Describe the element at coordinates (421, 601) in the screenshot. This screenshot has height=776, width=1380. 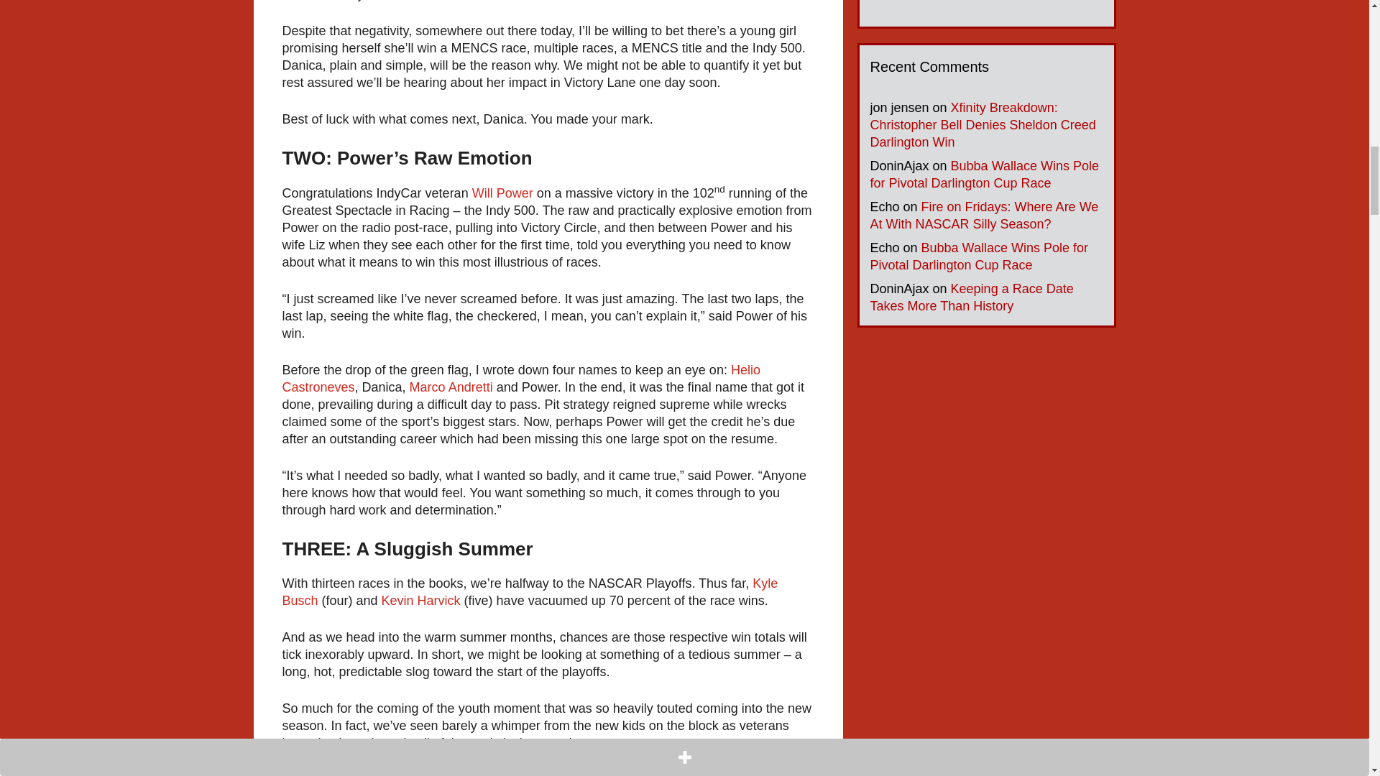
I see `Kevin Harvick` at that location.